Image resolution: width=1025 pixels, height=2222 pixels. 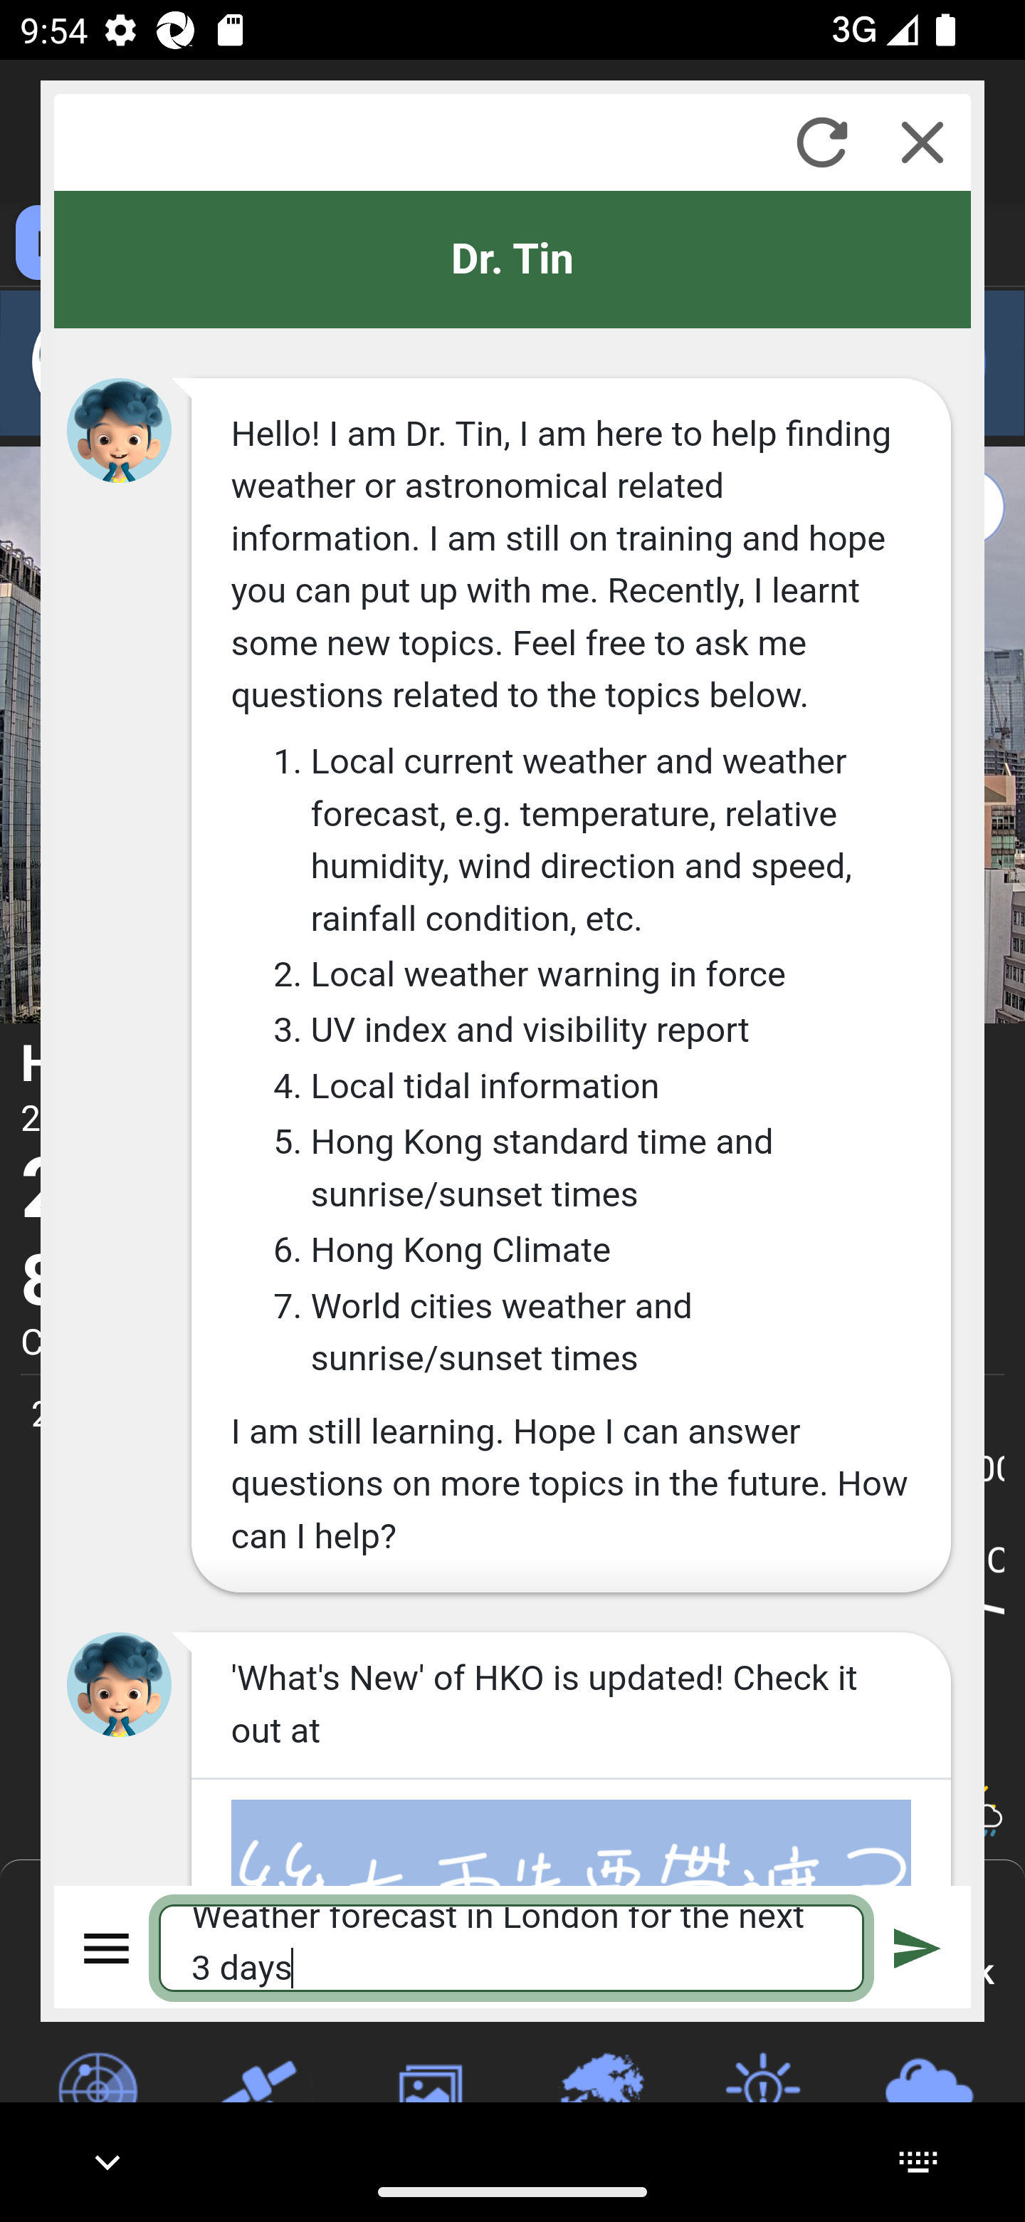 What do you see at coordinates (922, 142) in the screenshot?
I see `Close` at bounding box center [922, 142].